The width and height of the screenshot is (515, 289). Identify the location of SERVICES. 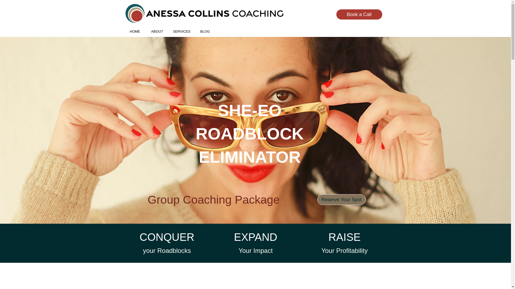
(181, 31).